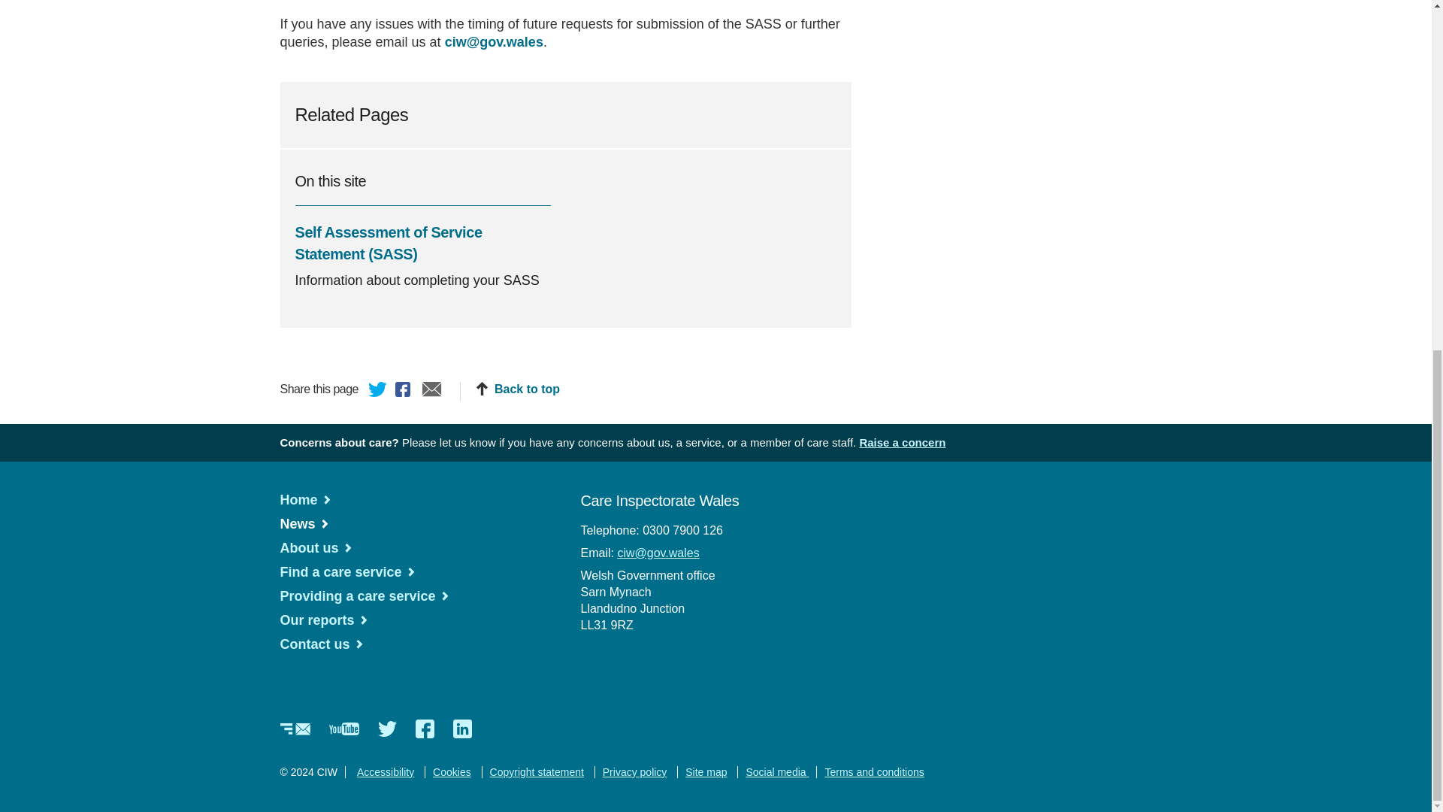 Image resolution: width=1443 pixels, height=812 pixels. Describe the element at coordinates (305, 499) in the screenshot. I see `Home` at that location.